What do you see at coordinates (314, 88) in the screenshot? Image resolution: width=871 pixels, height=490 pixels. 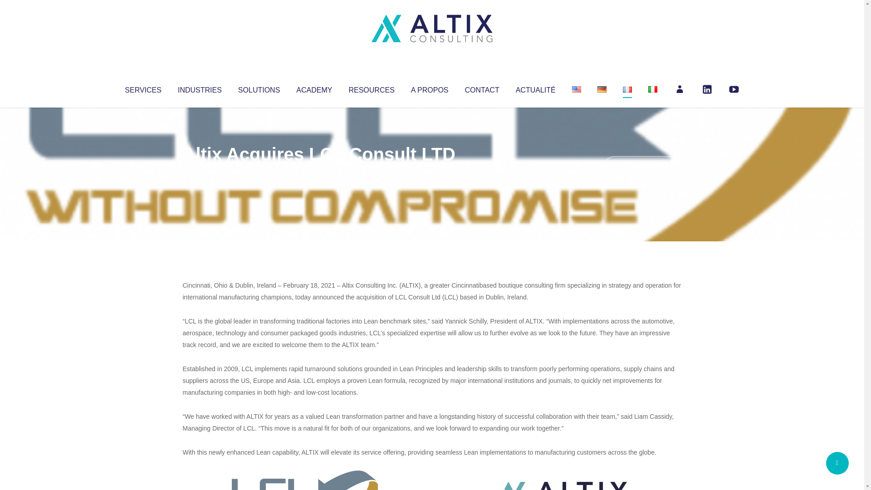 I see `ACADEMY` at bounding box center [314, 88].